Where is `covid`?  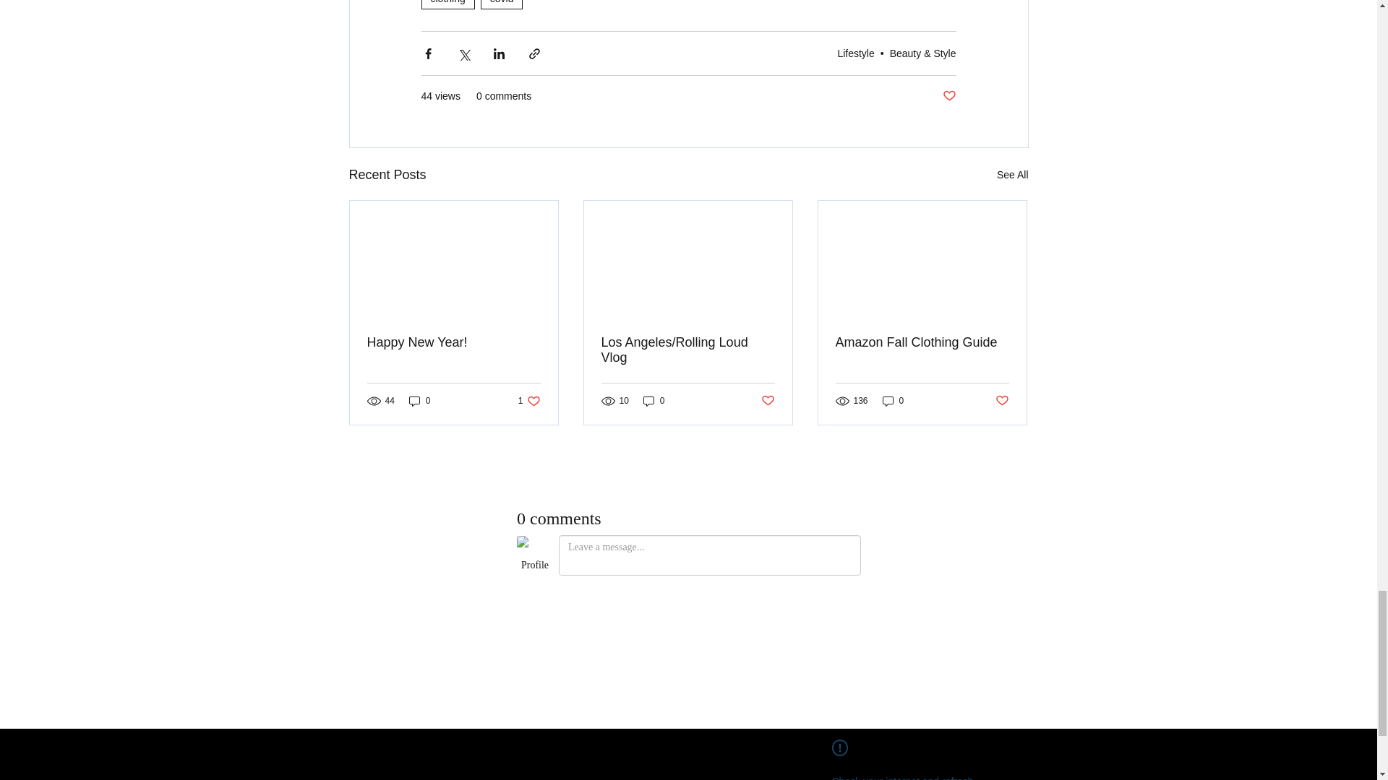 covid is located at coordinates (502, 4).